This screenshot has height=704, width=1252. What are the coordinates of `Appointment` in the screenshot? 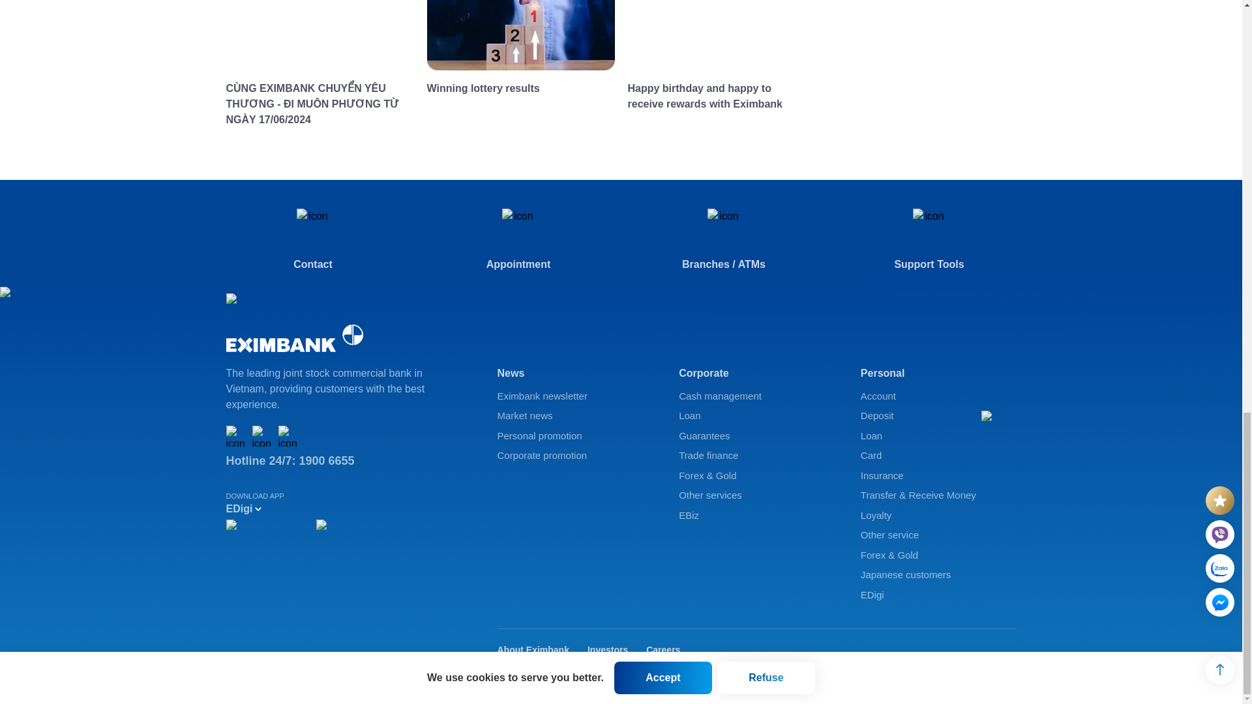 It's located at (519, 240).